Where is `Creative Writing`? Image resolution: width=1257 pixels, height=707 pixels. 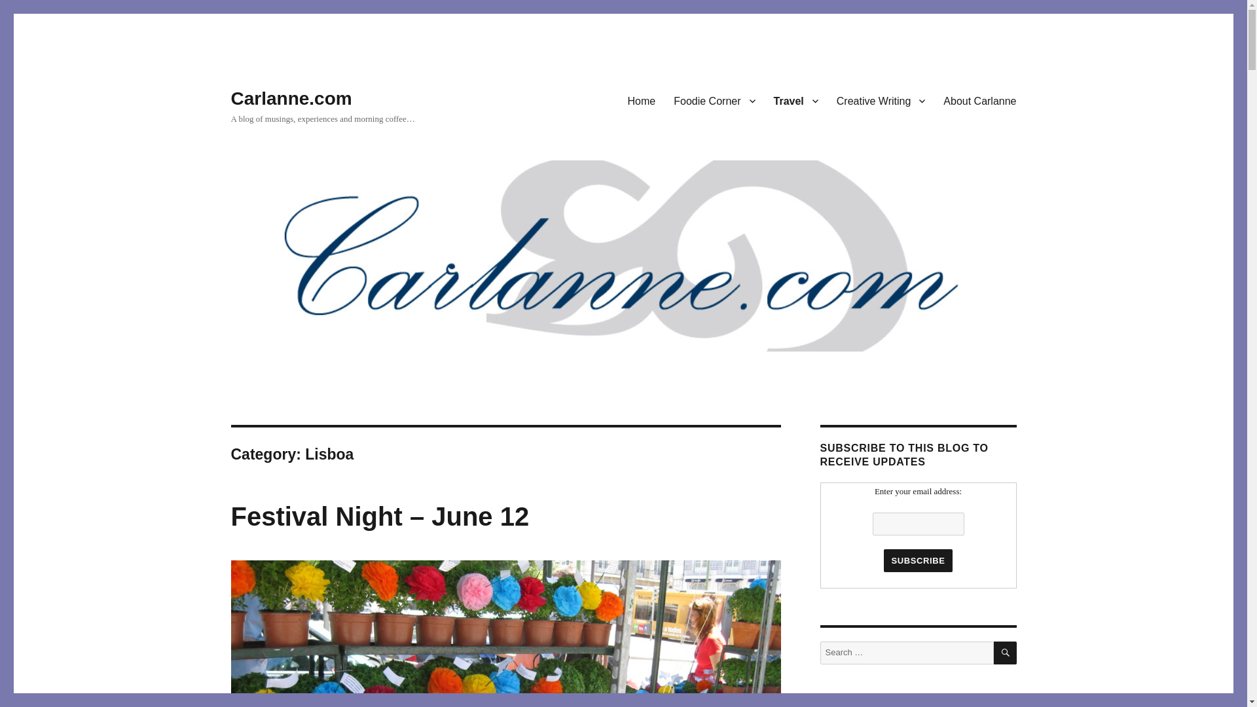
Creative Writing is located at coordinates (881, 100).